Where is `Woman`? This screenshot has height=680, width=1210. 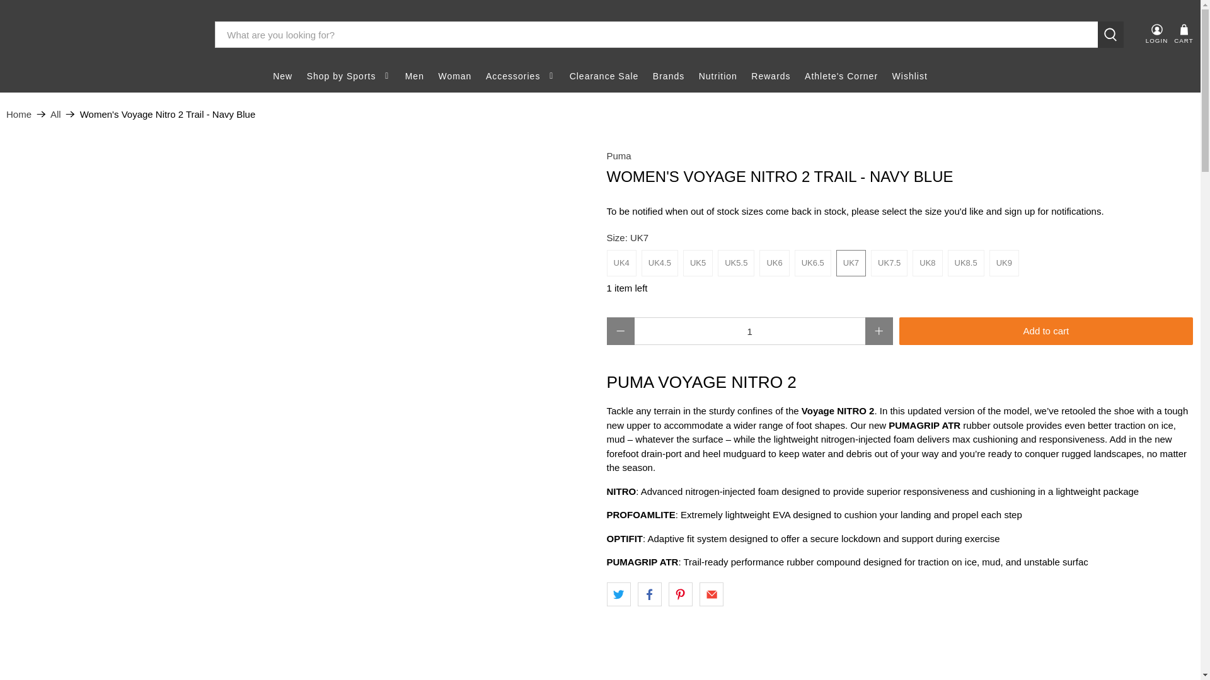 Woman is located at coordinates (454, 76).